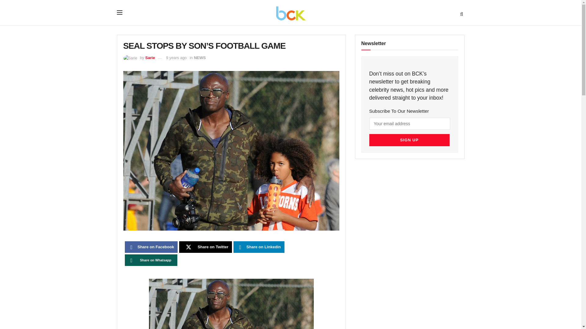 This screenshot has width=586, height=329. What do you see at coordinates (151, 260) in the screenshot?
I see `Share on Whatsapp` at bounding box center [151, 260].